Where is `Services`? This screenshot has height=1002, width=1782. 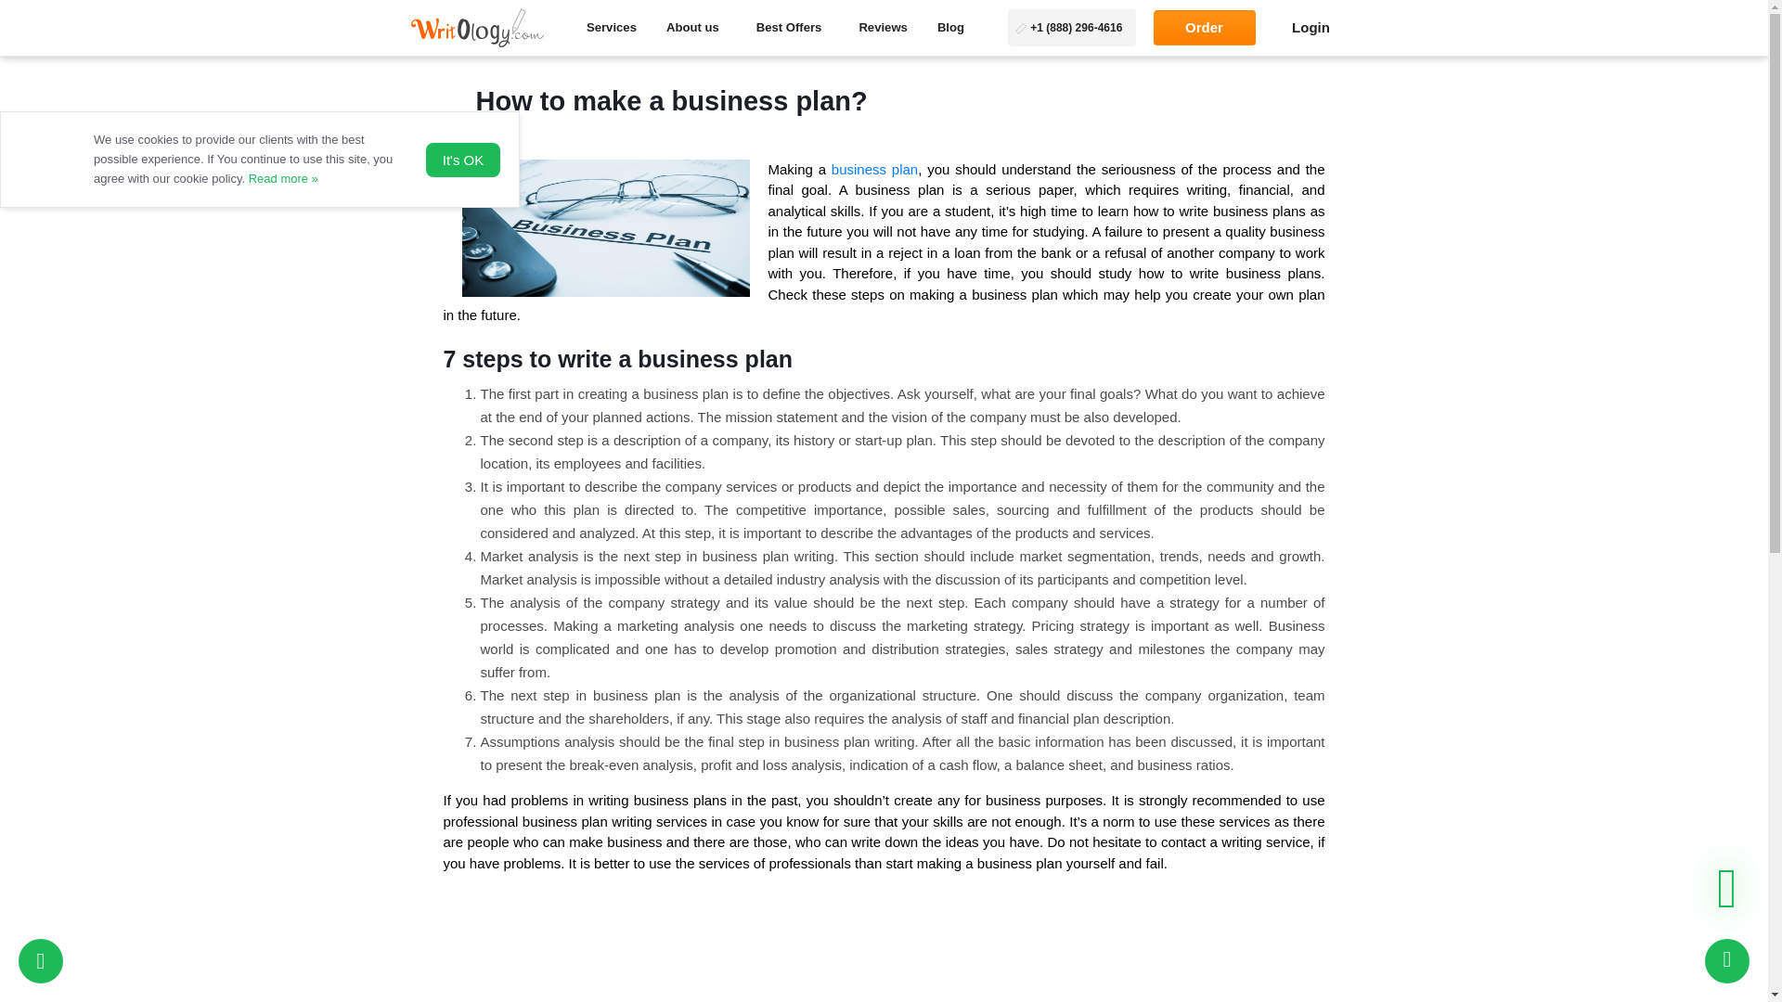
Services is located at coordinates (611, 28).